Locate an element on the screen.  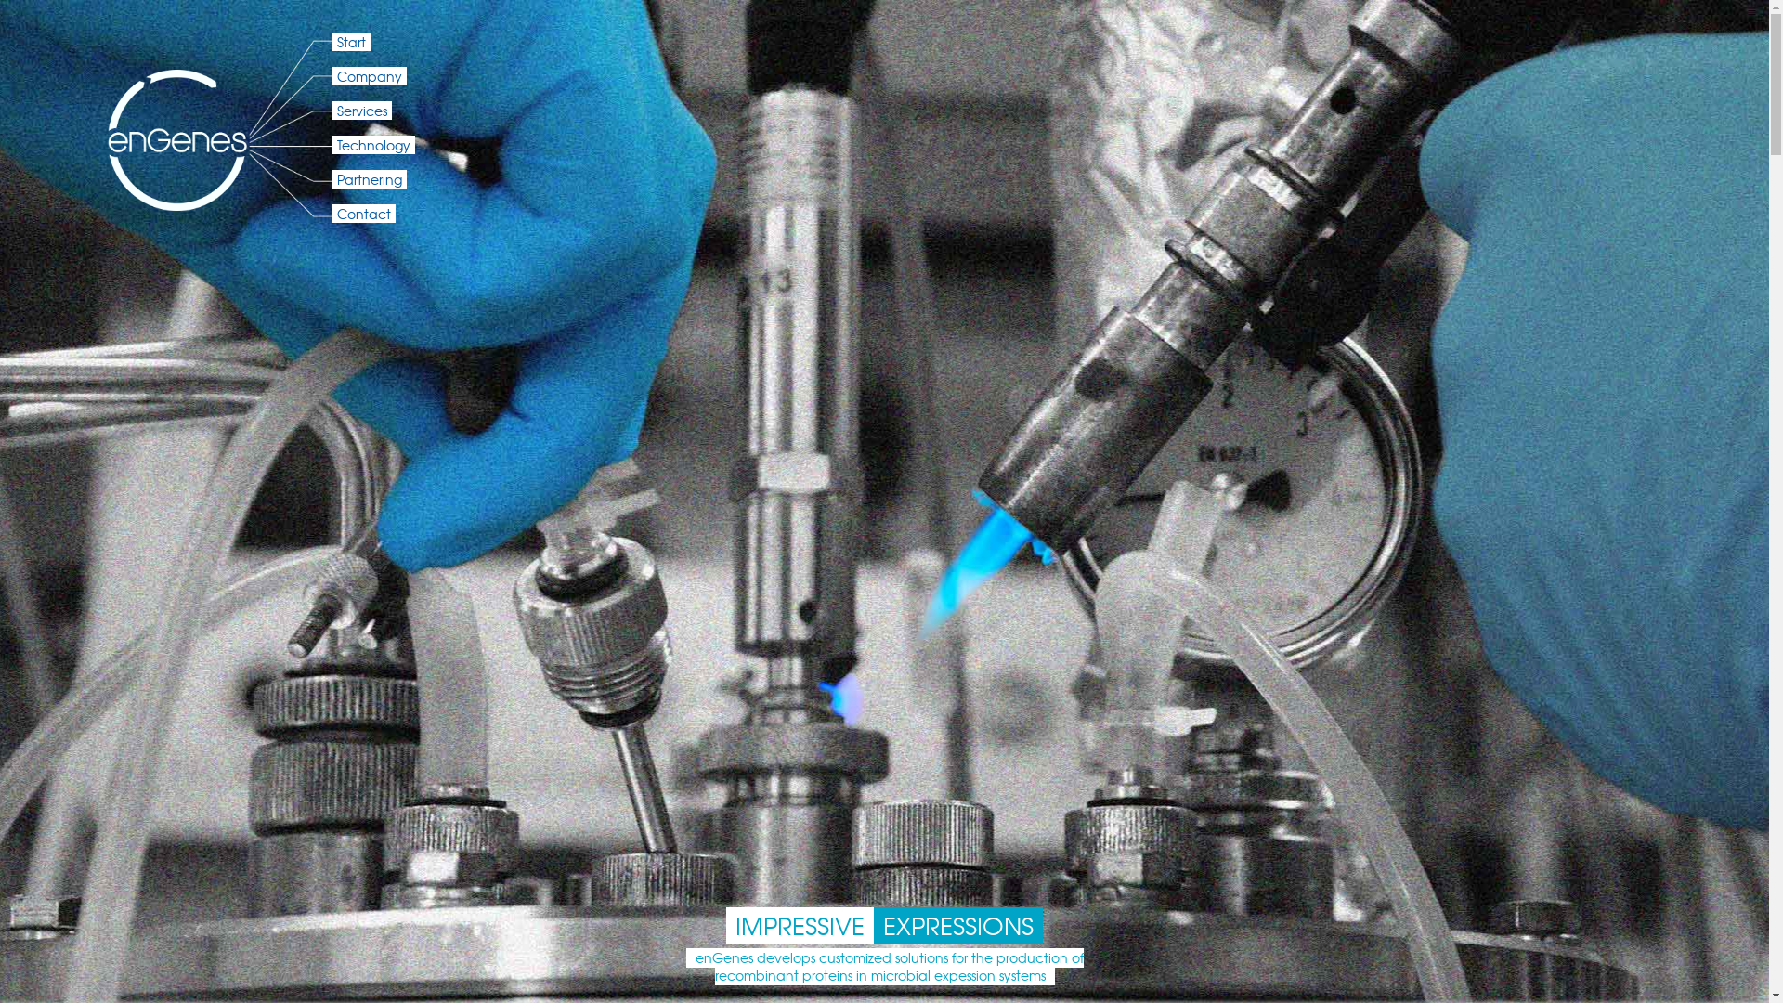
Company is located at coordinates (370, 76).